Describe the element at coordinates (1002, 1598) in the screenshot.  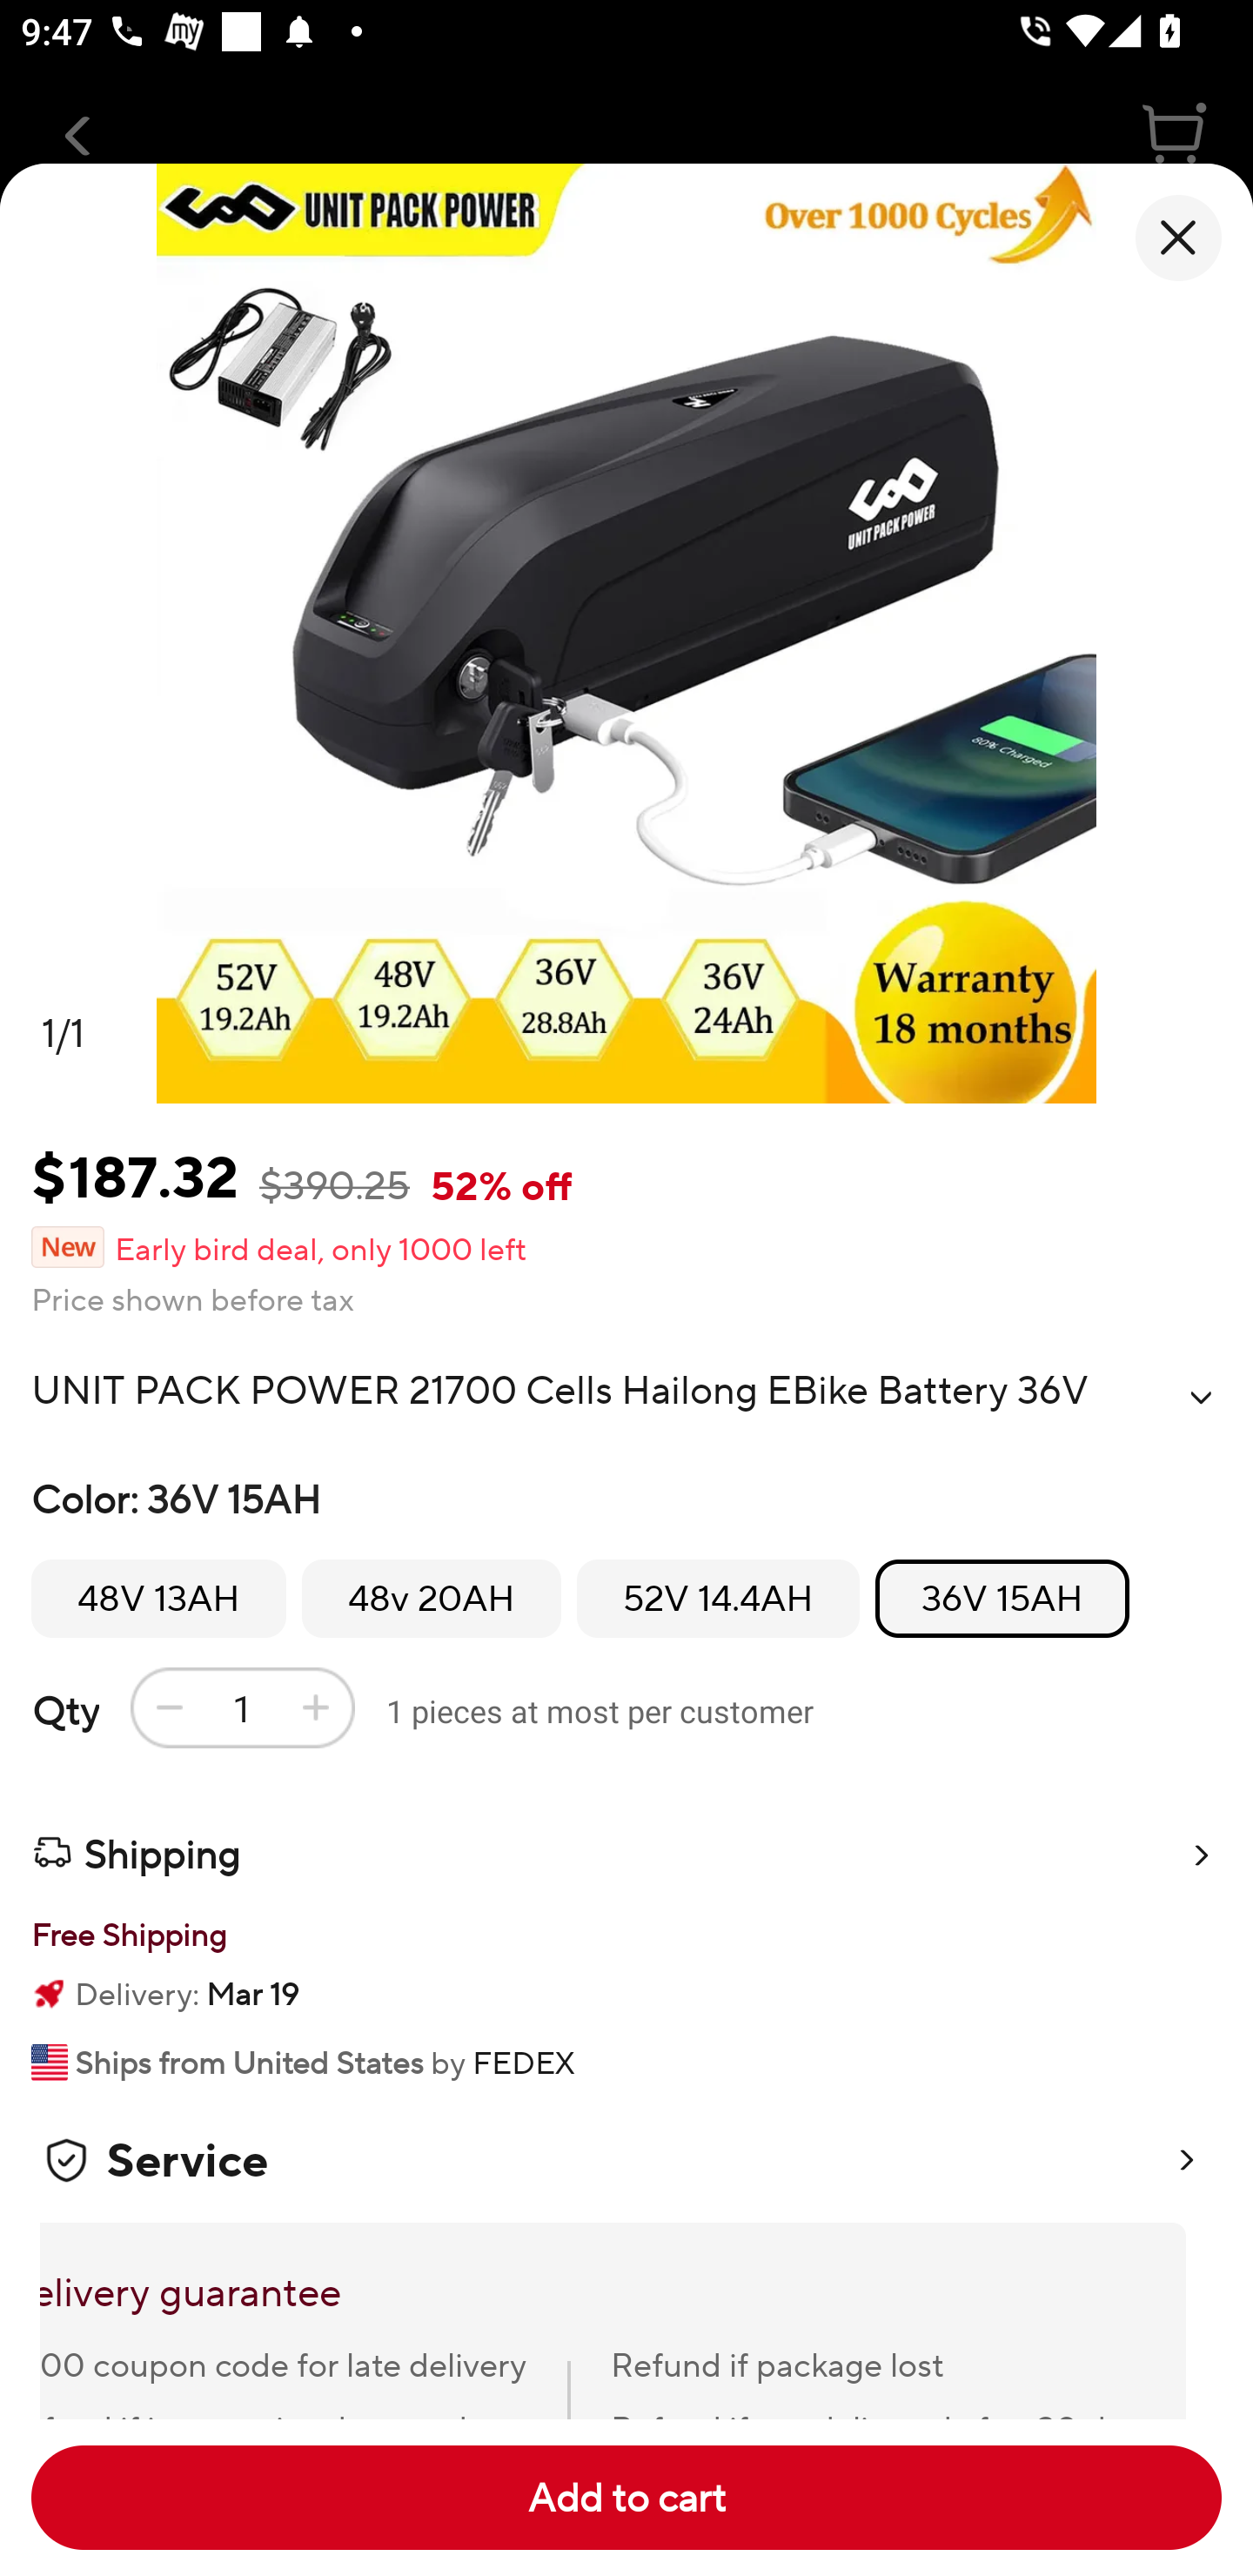
I see `36V 15AH` at that location.